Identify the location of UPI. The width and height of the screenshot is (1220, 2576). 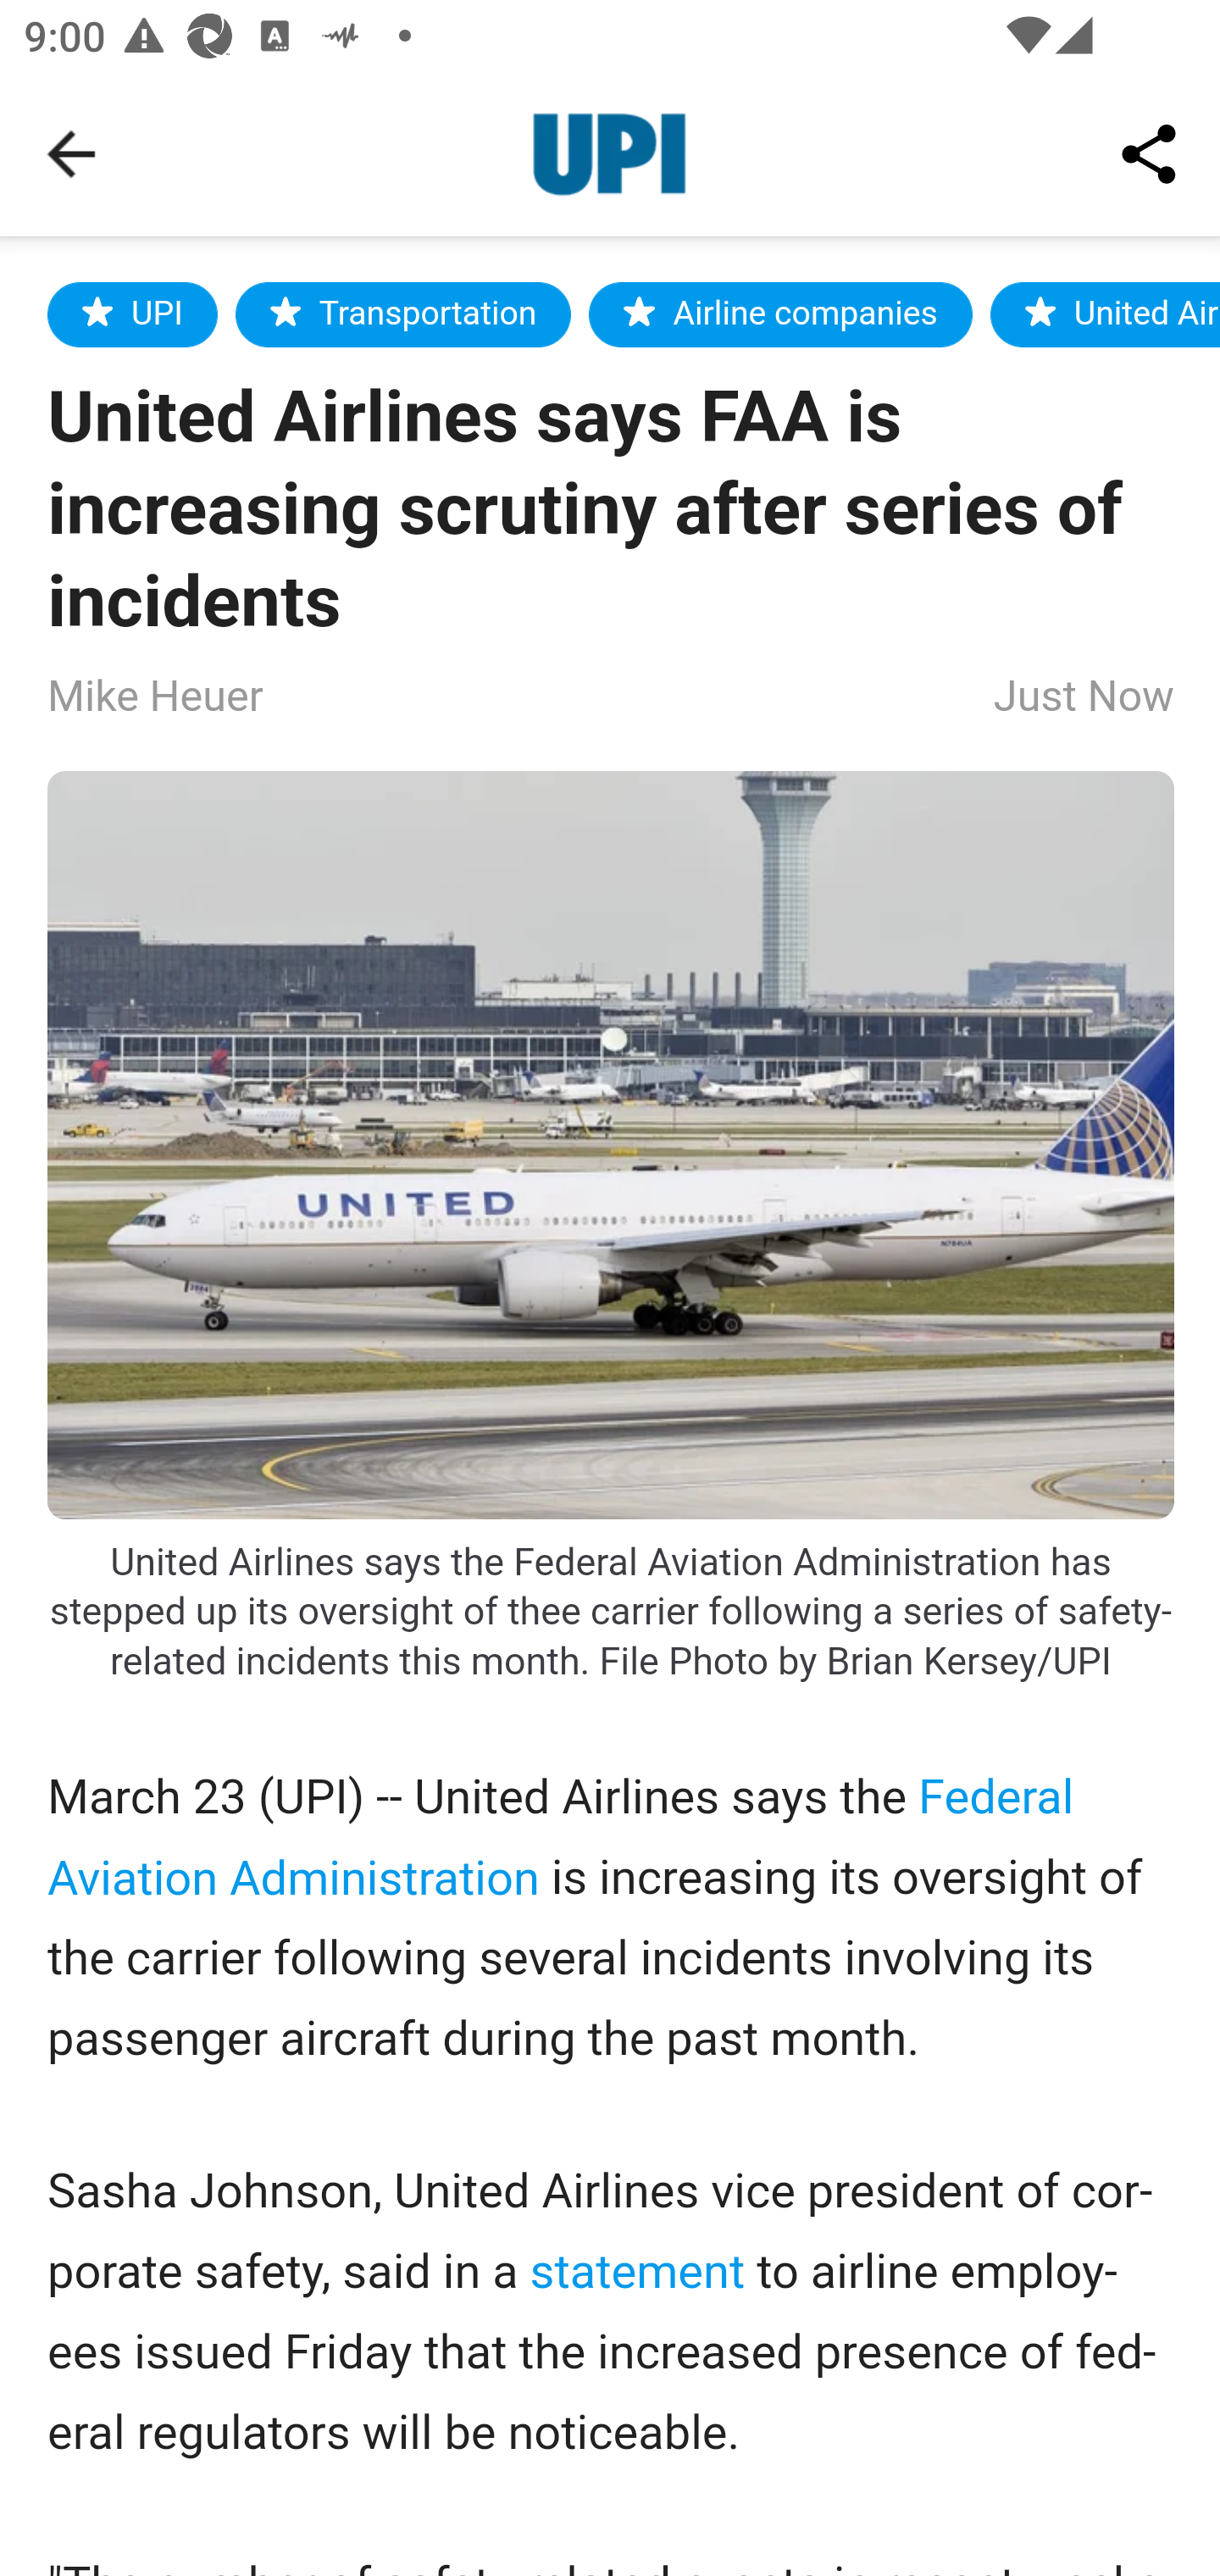
(134, 314).